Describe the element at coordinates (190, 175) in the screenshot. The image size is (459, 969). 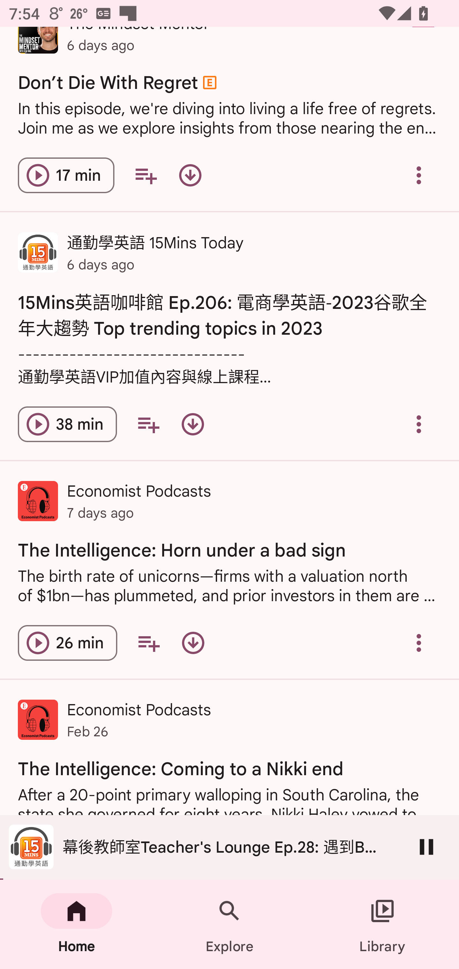
I see `Download episode` at that location.